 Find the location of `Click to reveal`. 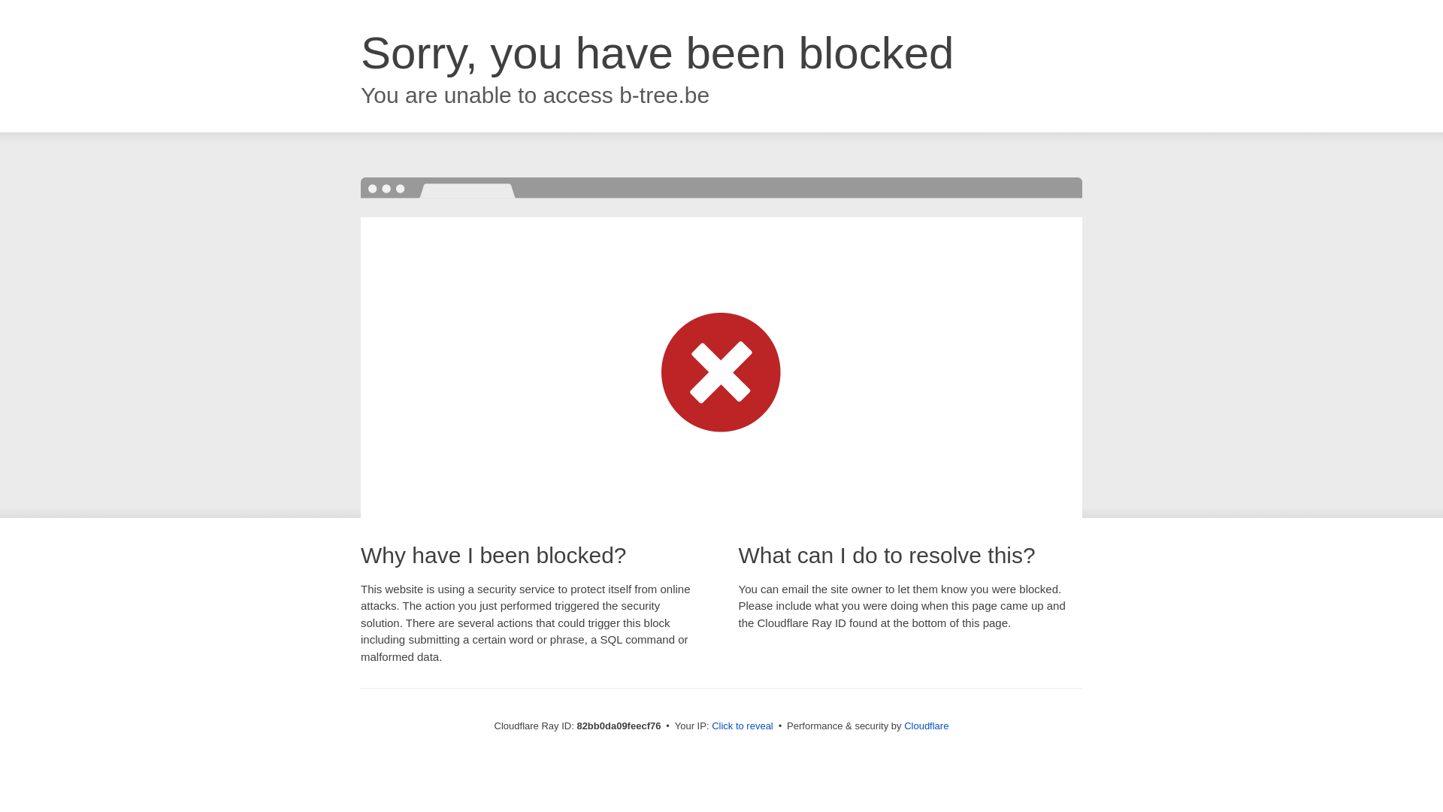

Click to reveal is located at coordinates (743, 726).